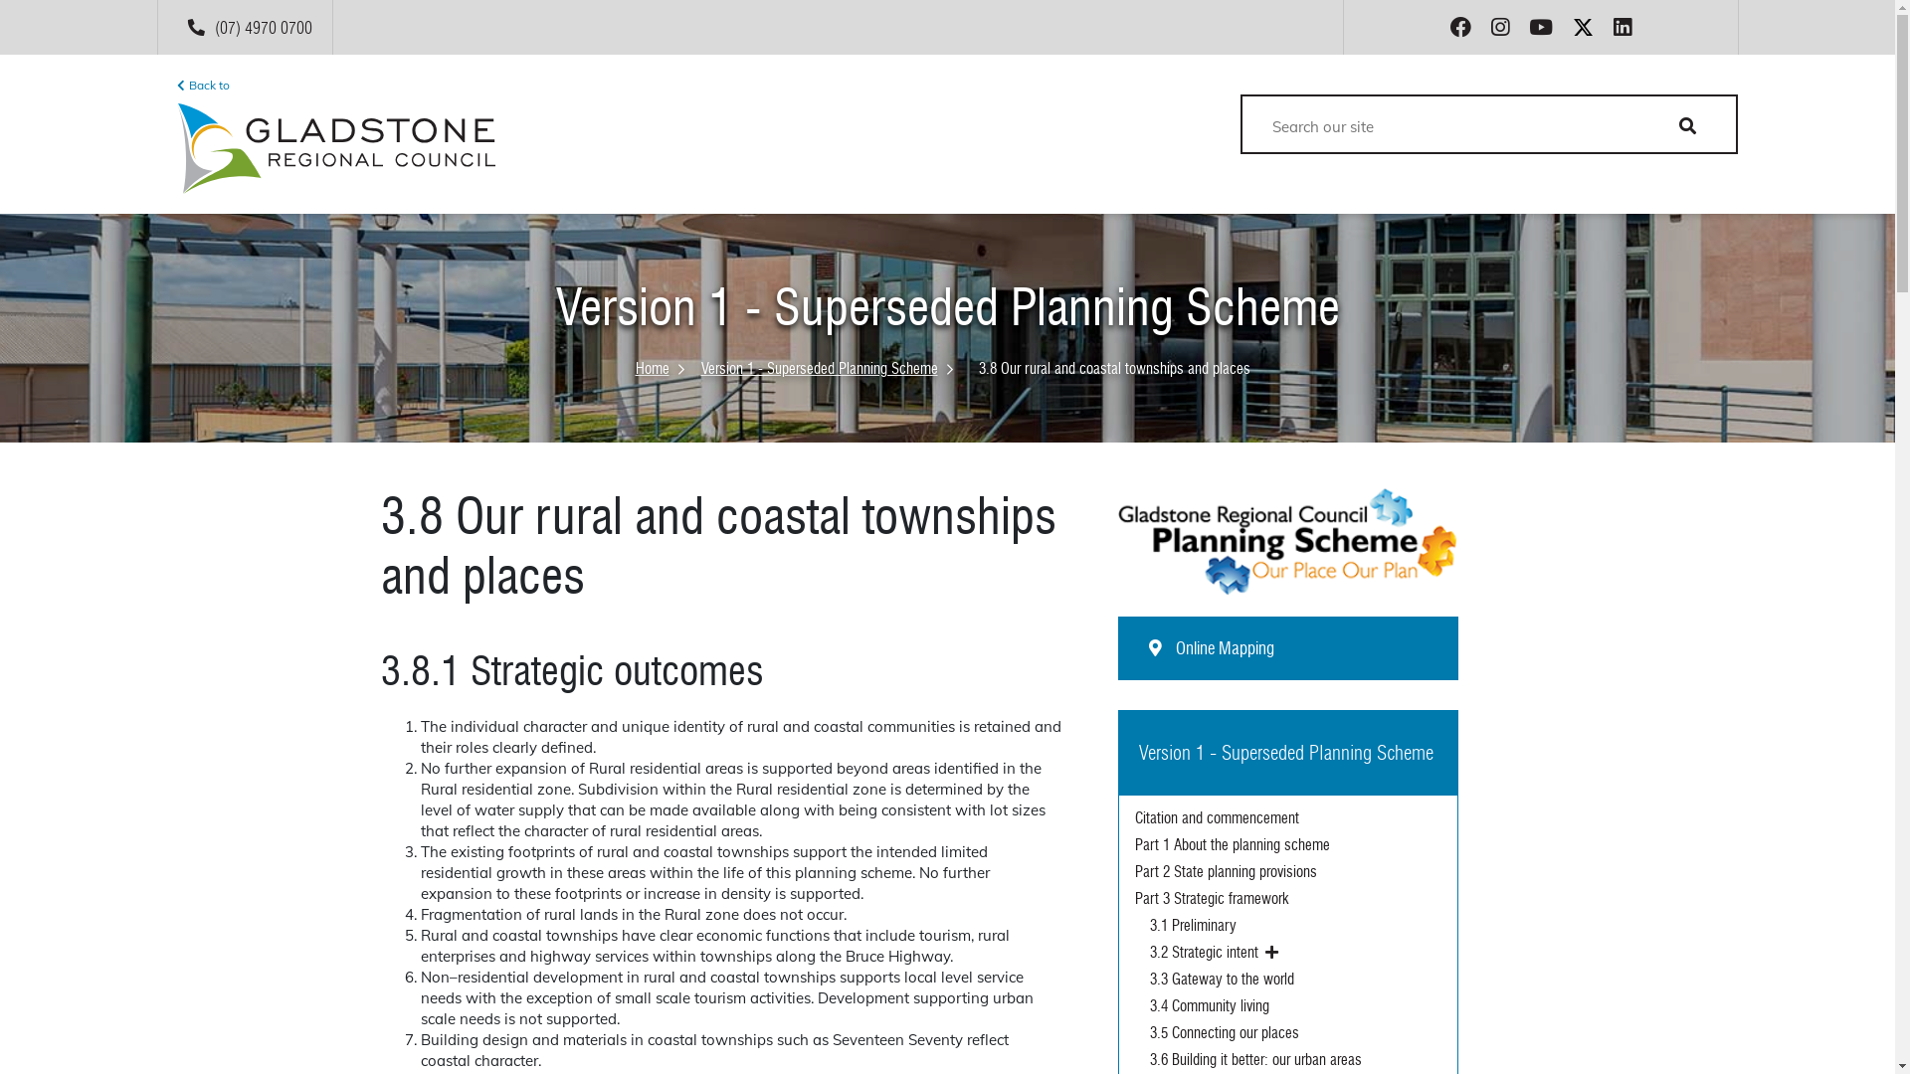 This screenshot has width=1910, height=1074. What do you see at coordinates (659, 369) in the screenshot?
I see `Home` at bounding box center [659, 369].